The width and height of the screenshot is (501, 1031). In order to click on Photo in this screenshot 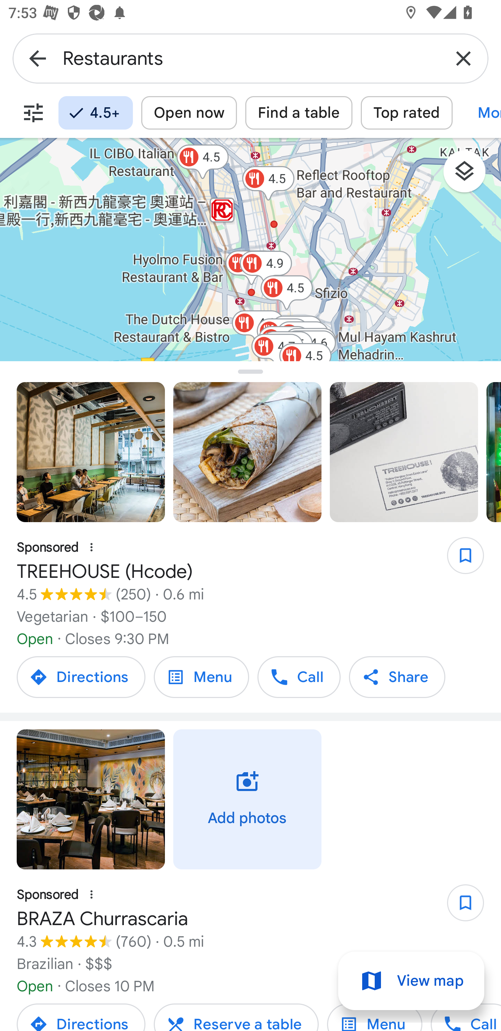, I will do `click(247, 452)`.